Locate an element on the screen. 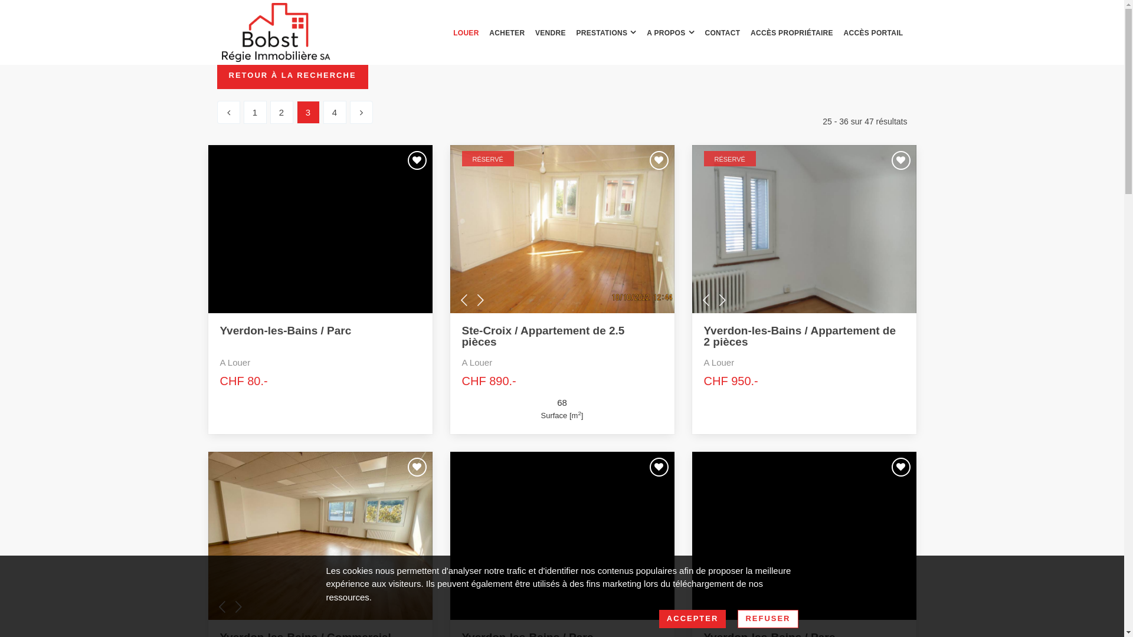  VENDRE is located at coordinates (551, 33).